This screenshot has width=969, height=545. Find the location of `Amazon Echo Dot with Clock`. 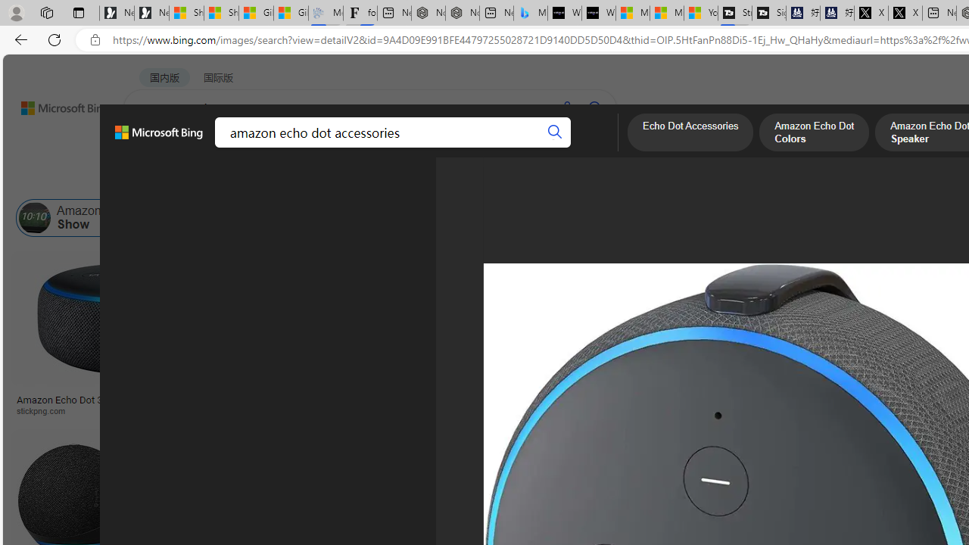

Amazon Echo Dot with Clock is located at coordinates (595, 218).